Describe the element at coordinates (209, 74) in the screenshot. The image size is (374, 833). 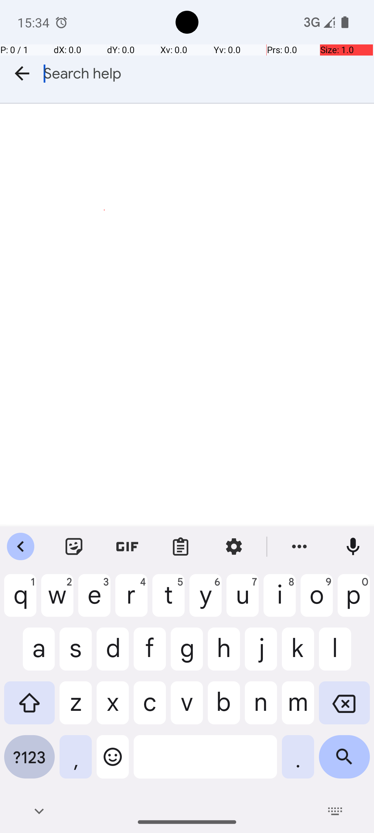
I see `Search help` at that location.